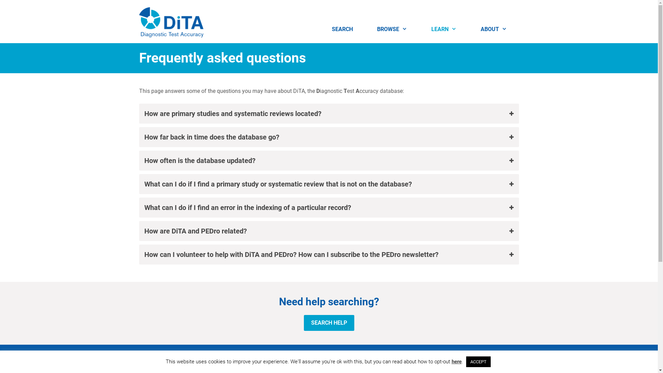  What do you see at coordinates (457, 362) in the screenshot?
I see `here` at bounding box center [457, 362].